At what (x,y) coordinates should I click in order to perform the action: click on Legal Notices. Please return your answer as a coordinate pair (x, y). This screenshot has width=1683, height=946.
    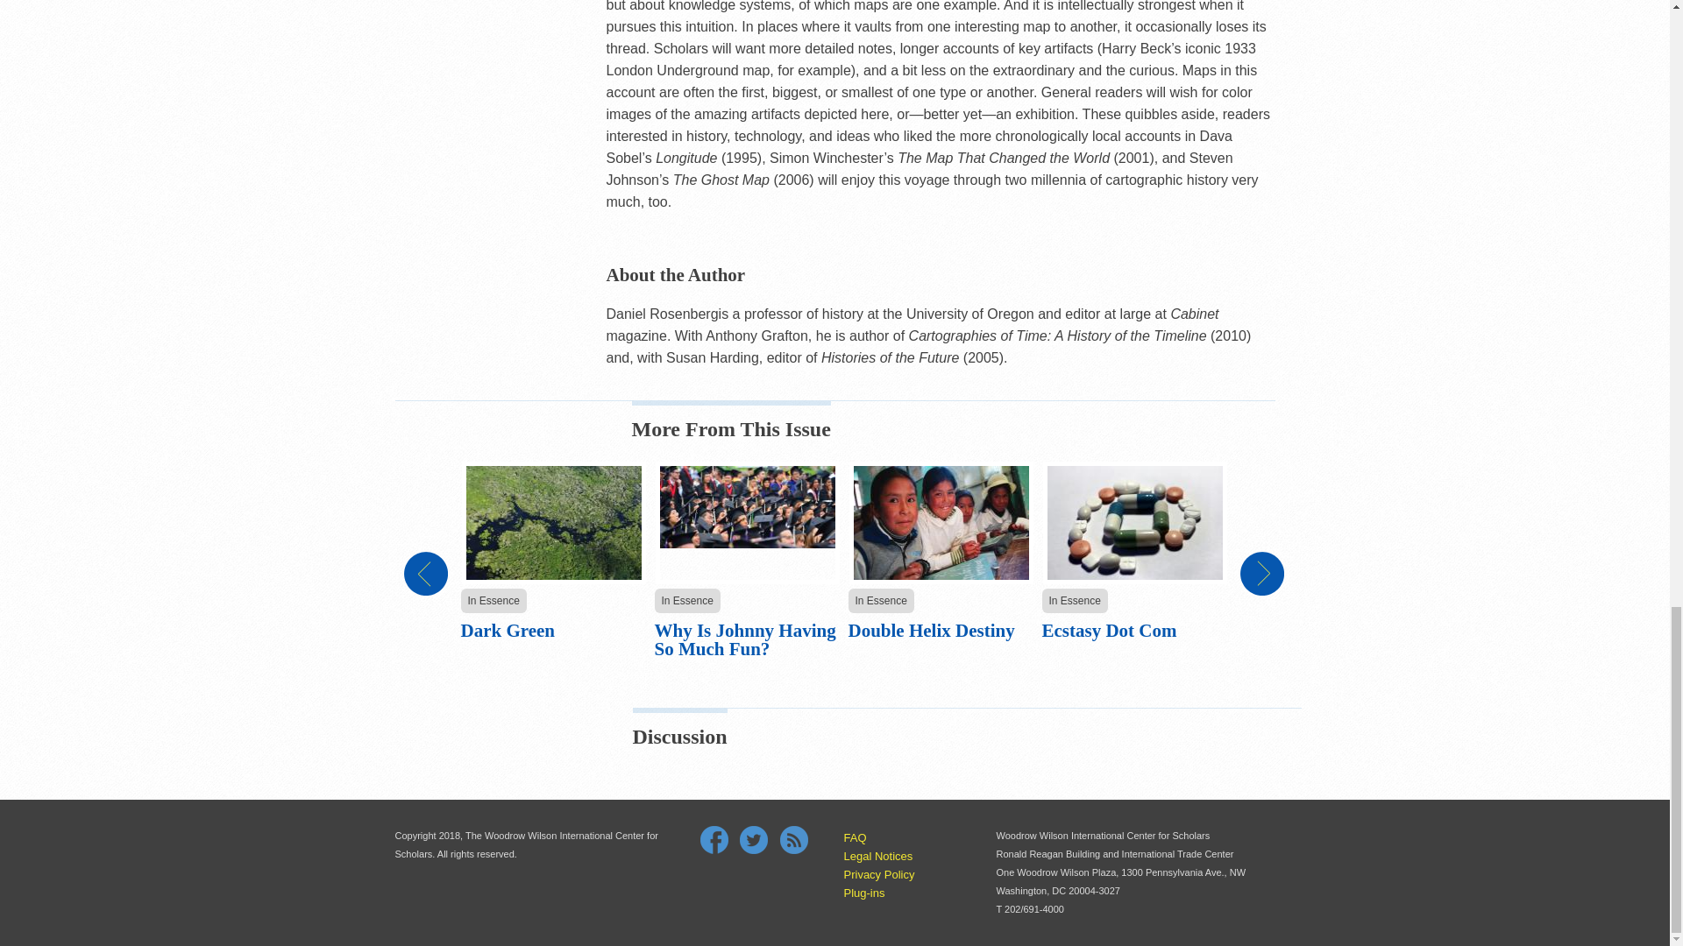
    Looking at the image, I should click on (877, 855).